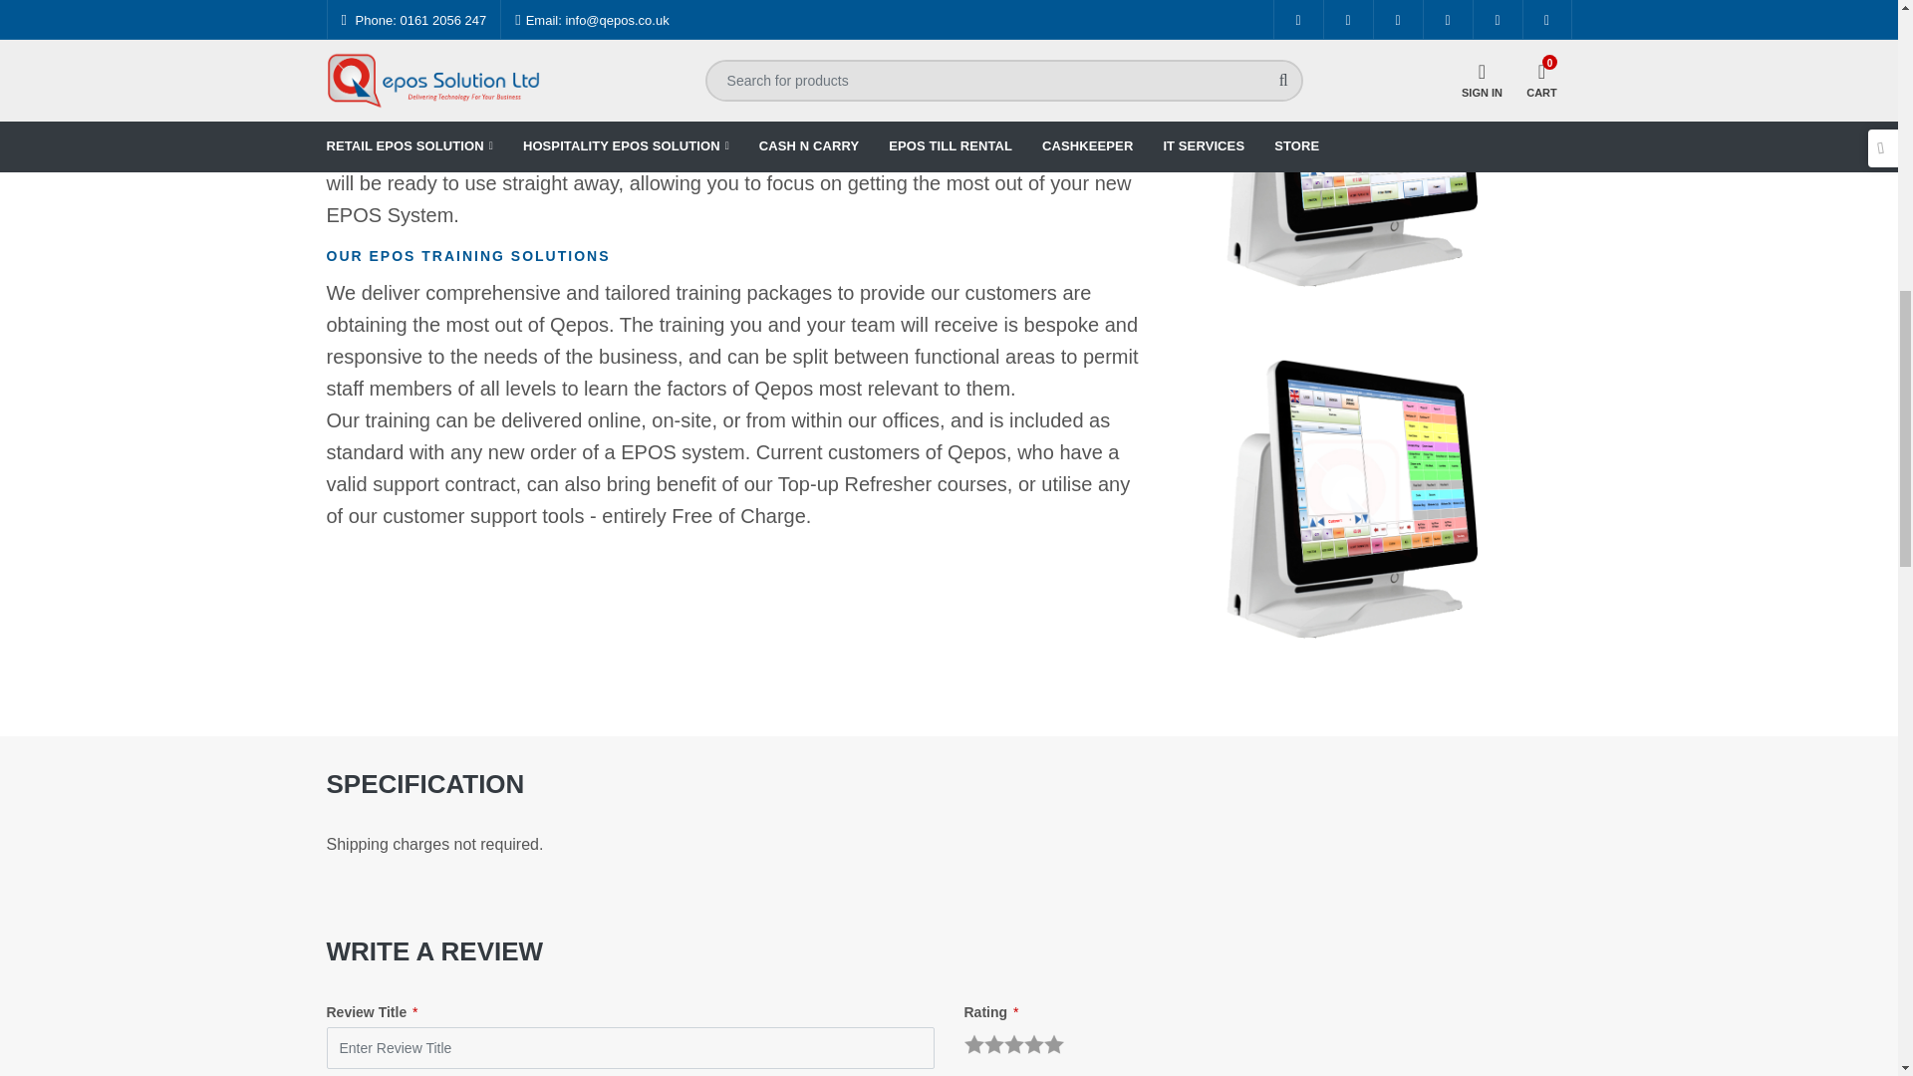  What do you see at coordinates (1054, 1044) in the screenshot?
I see `Amazing` at bounding box center [1054, 1044].